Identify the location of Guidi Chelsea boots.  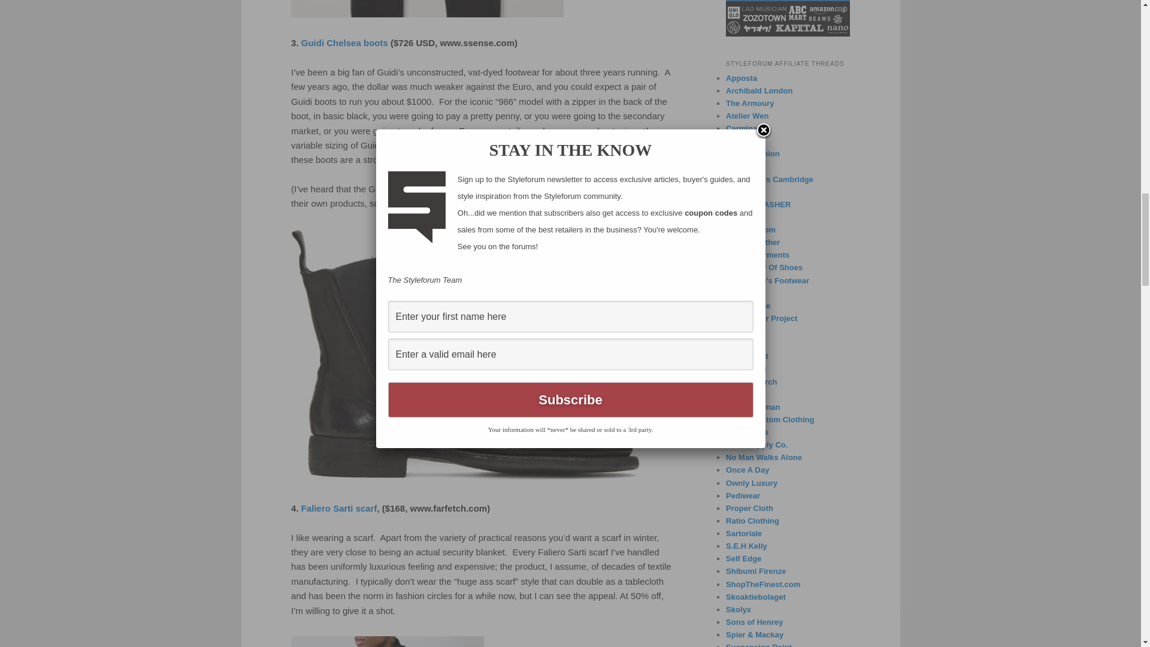
(345, 42).